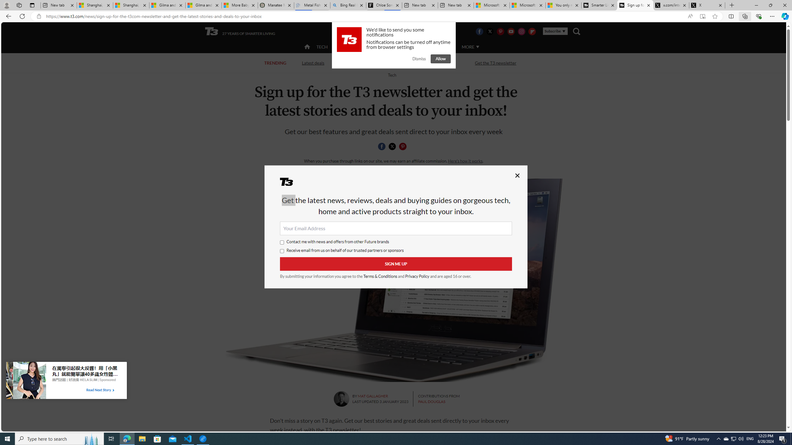 Image resolution: width=792 pixels, height=445 pixels. I want to click on Get the T3 newsletter, so click(496, 63).